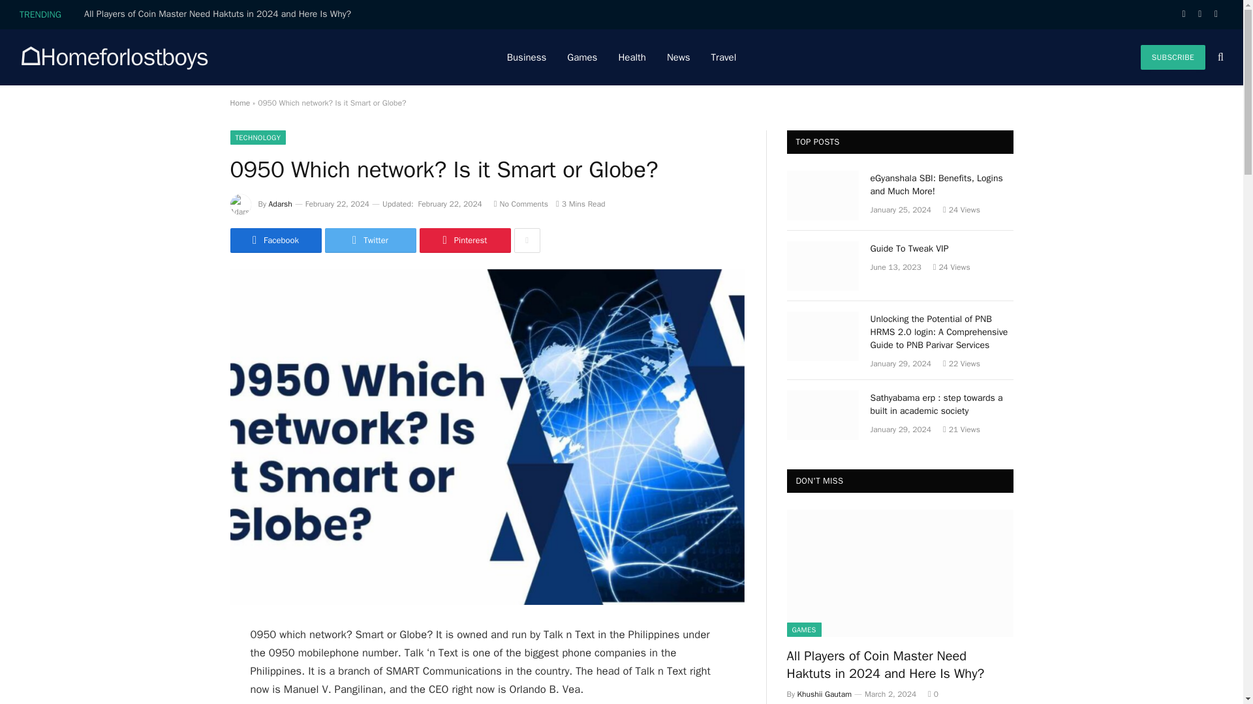  I want to click on Share on Pinterest, so click(464, 240).